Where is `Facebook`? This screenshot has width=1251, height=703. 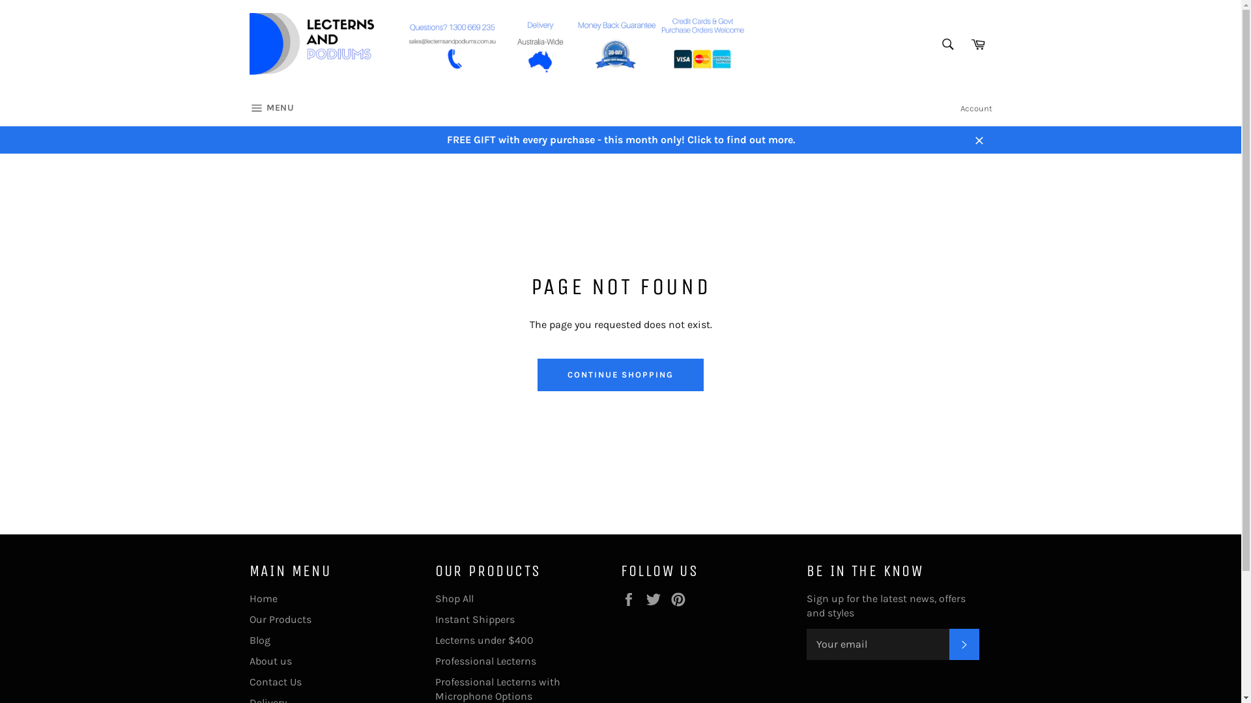 Facebook is located at coordinates (631, 600).